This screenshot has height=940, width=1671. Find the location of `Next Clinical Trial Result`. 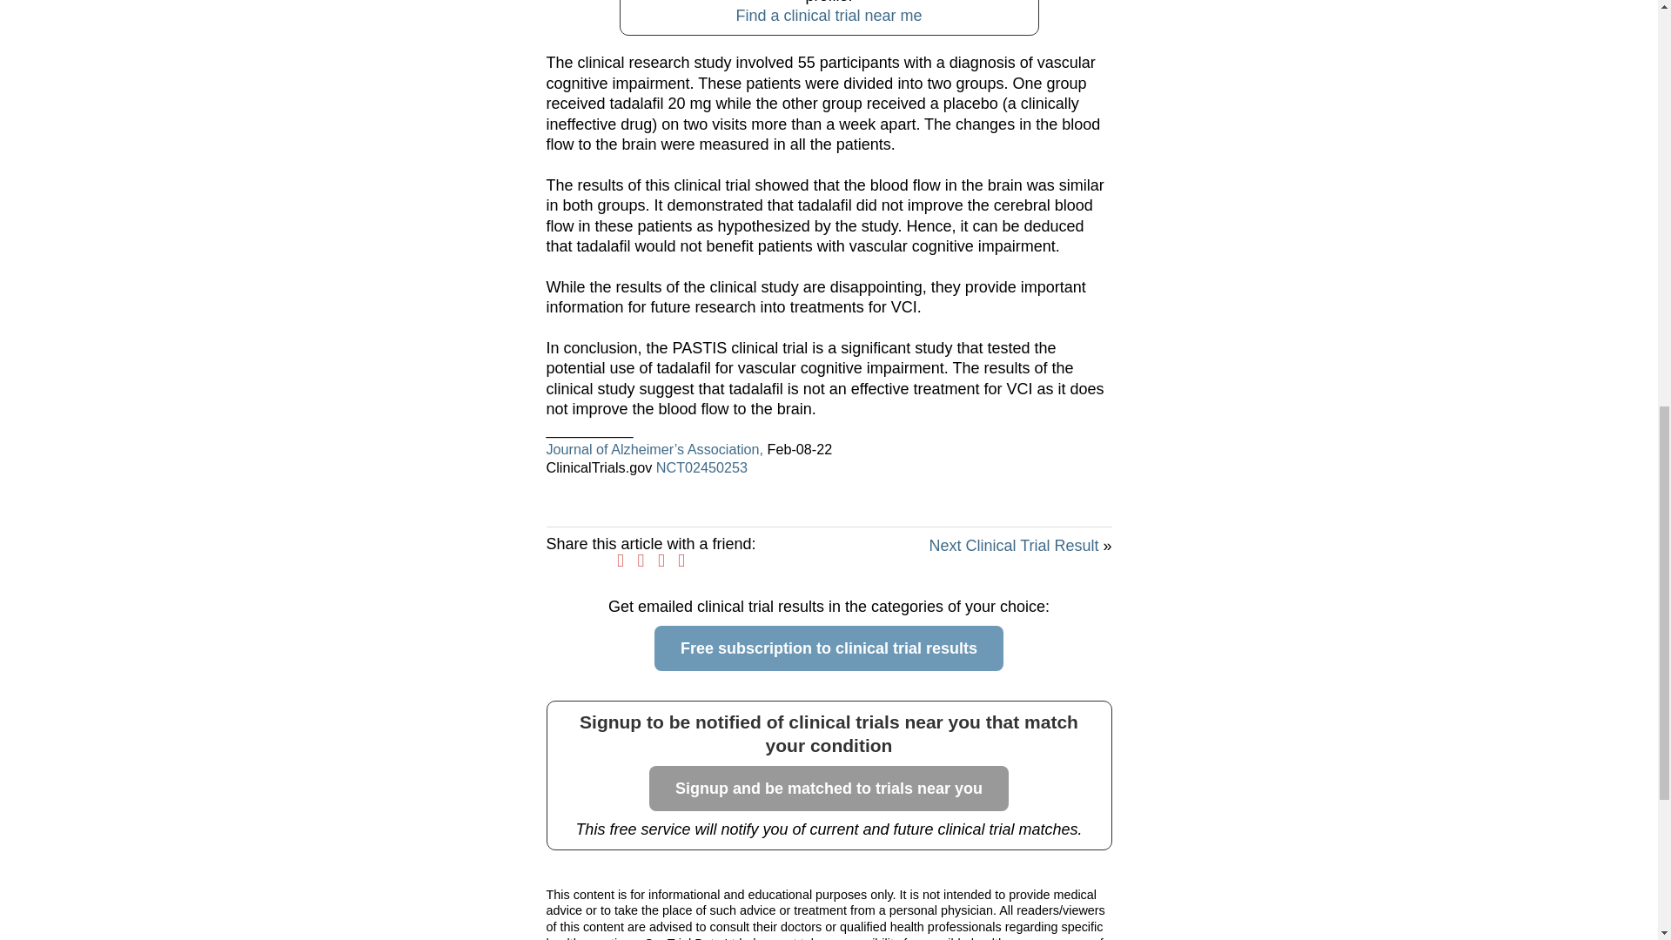

Next Clinical Trial Result is located at coordinates (1013, 545).